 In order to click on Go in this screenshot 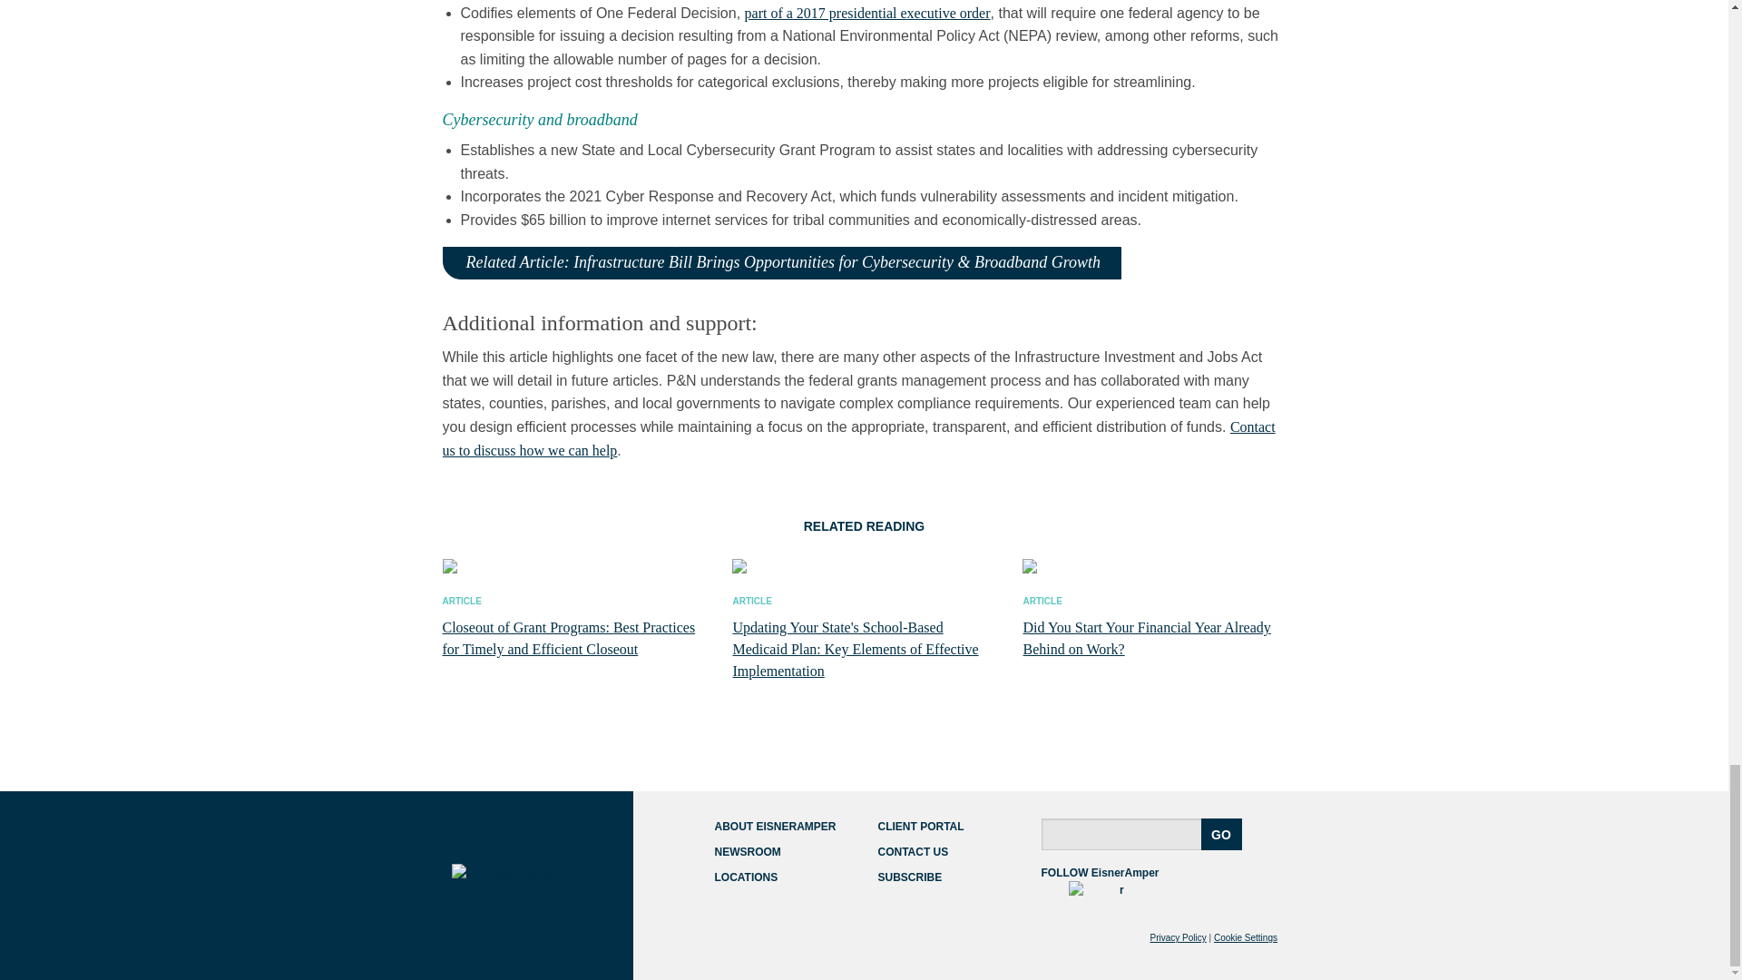, I will do `click(1221, 834)`.